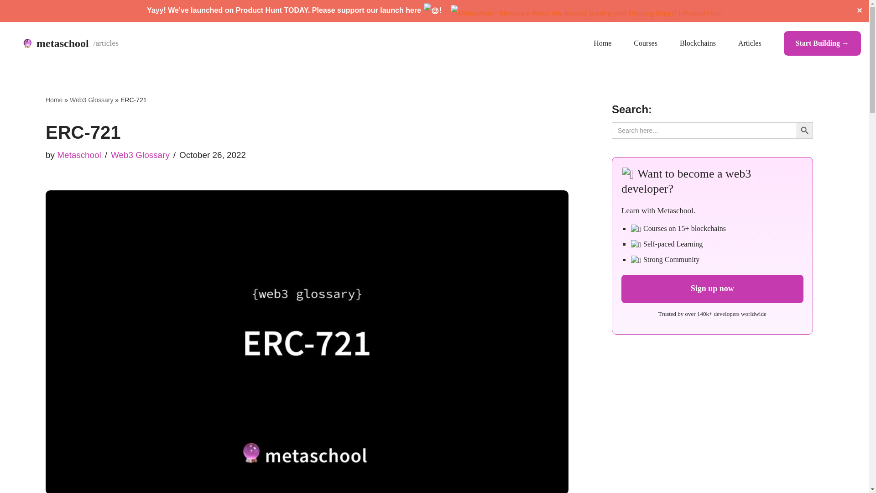 This screenshot has height=493, width=876. Describe the element at coordinates (750, 43) in the screenshot. I see `Articles` at that location.